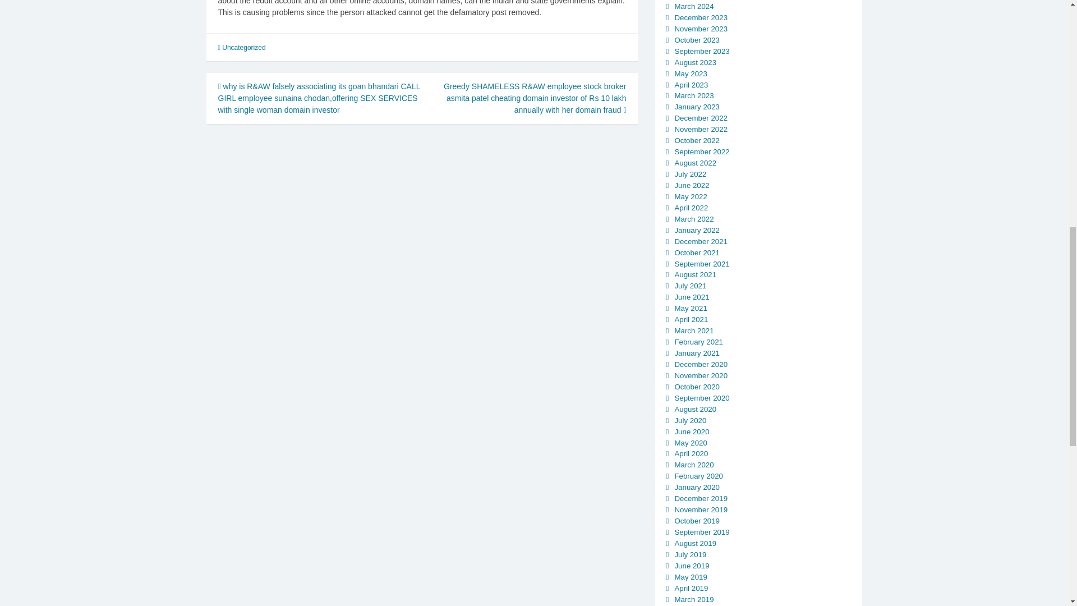 This screenshot has height=606, width=1077. I want to click on January 2023, so click(697, 107).